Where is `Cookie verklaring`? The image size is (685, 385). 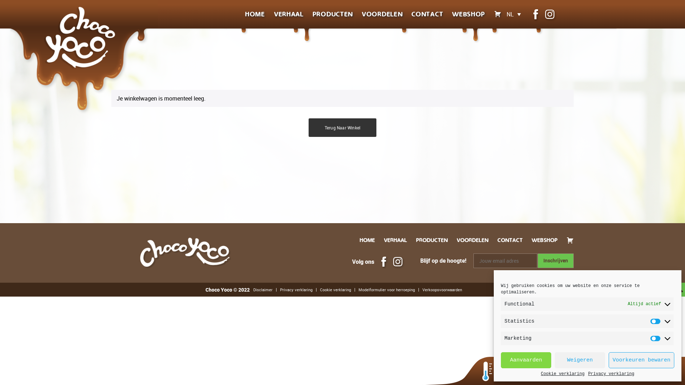 Cookie verklaring is located at coordinates (335, 290).